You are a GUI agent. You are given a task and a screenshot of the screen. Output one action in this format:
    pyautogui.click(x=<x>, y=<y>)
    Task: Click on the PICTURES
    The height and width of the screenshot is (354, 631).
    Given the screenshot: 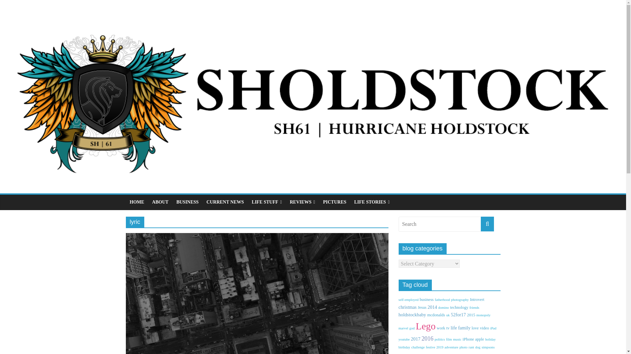 What is the action you would take?
    pyautogui.click(x=335, y=202)
    